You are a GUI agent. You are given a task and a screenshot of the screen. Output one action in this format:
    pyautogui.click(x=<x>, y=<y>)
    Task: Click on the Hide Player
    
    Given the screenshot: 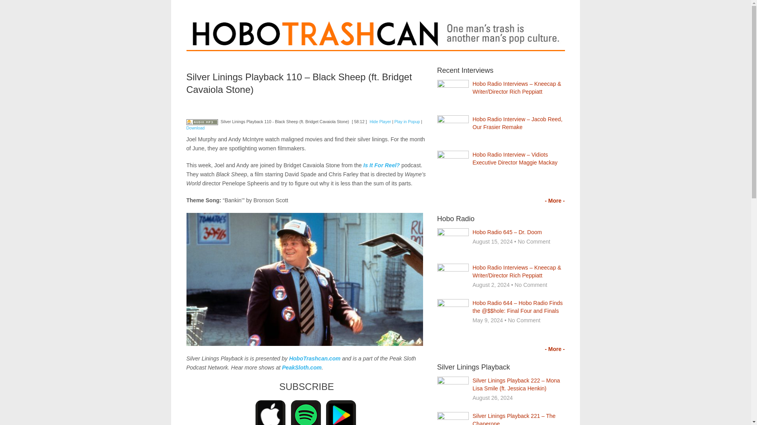 What is the action you would take?
    pyautogui.click(x=380, y=122)
    